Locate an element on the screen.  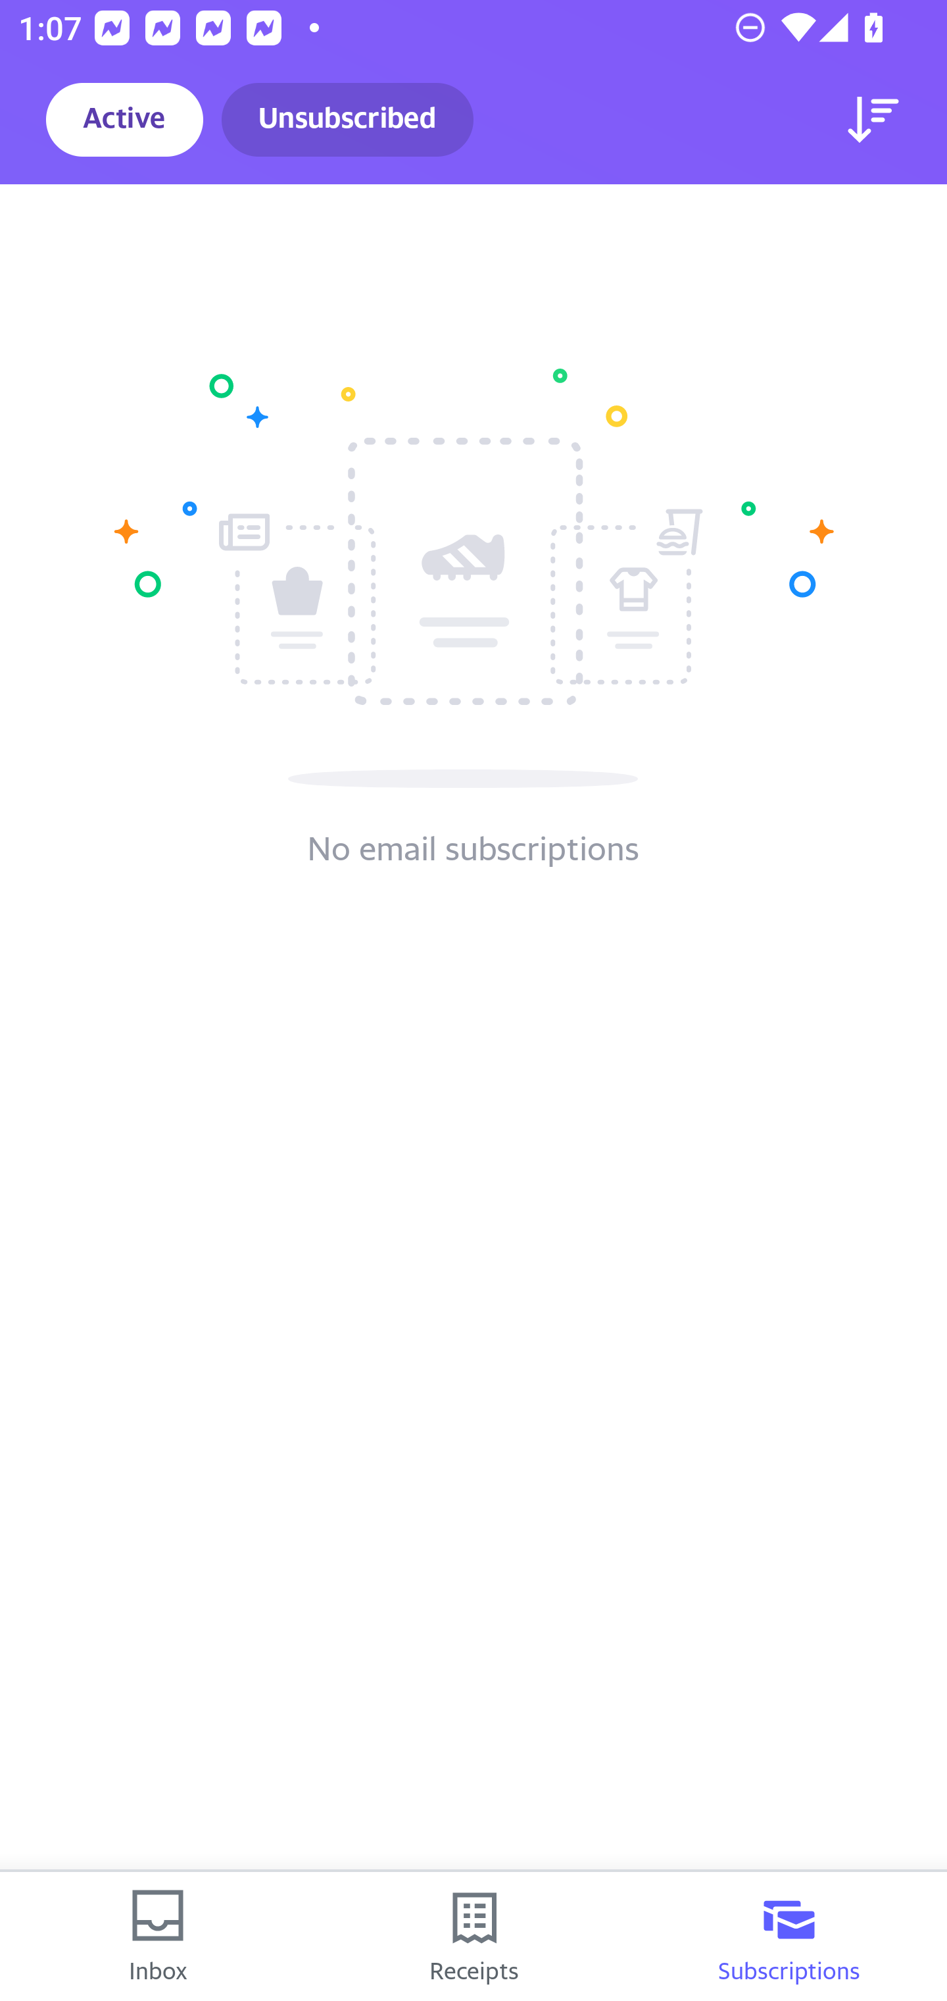
Sort is located at coordinates (873, 120).